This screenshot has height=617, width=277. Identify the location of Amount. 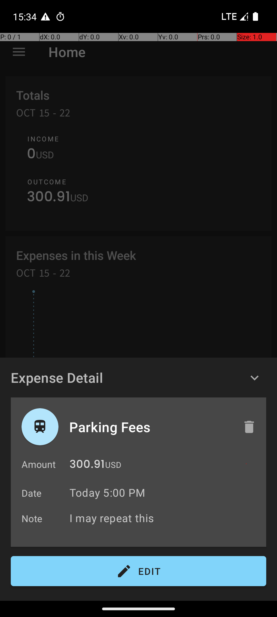
(38, 464).